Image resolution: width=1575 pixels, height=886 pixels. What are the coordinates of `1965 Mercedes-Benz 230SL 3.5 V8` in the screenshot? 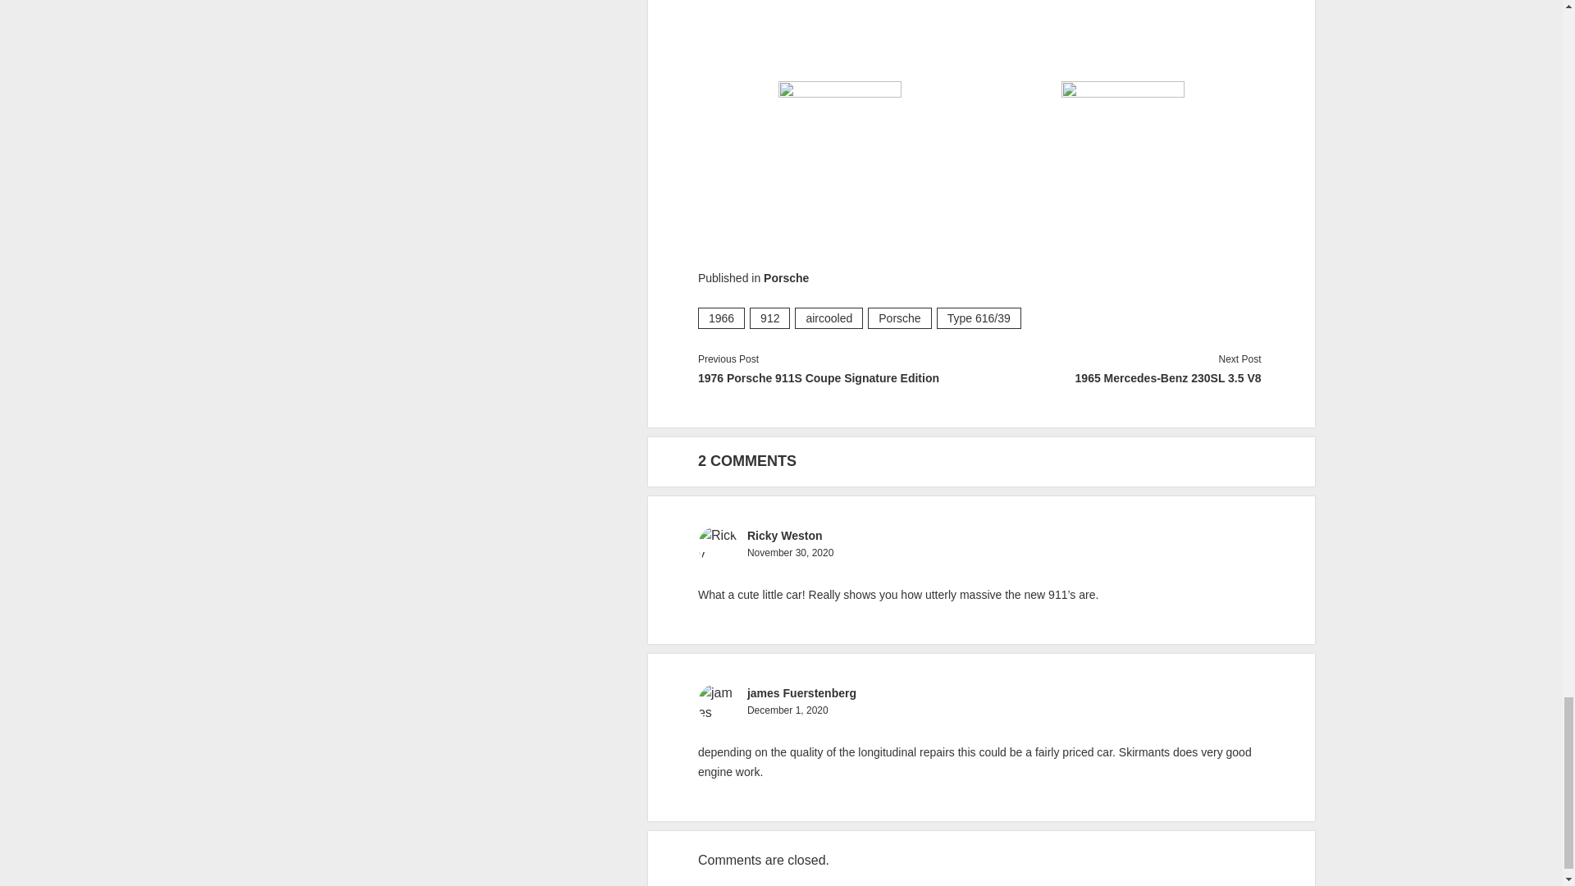 It's located at (1119, 378).